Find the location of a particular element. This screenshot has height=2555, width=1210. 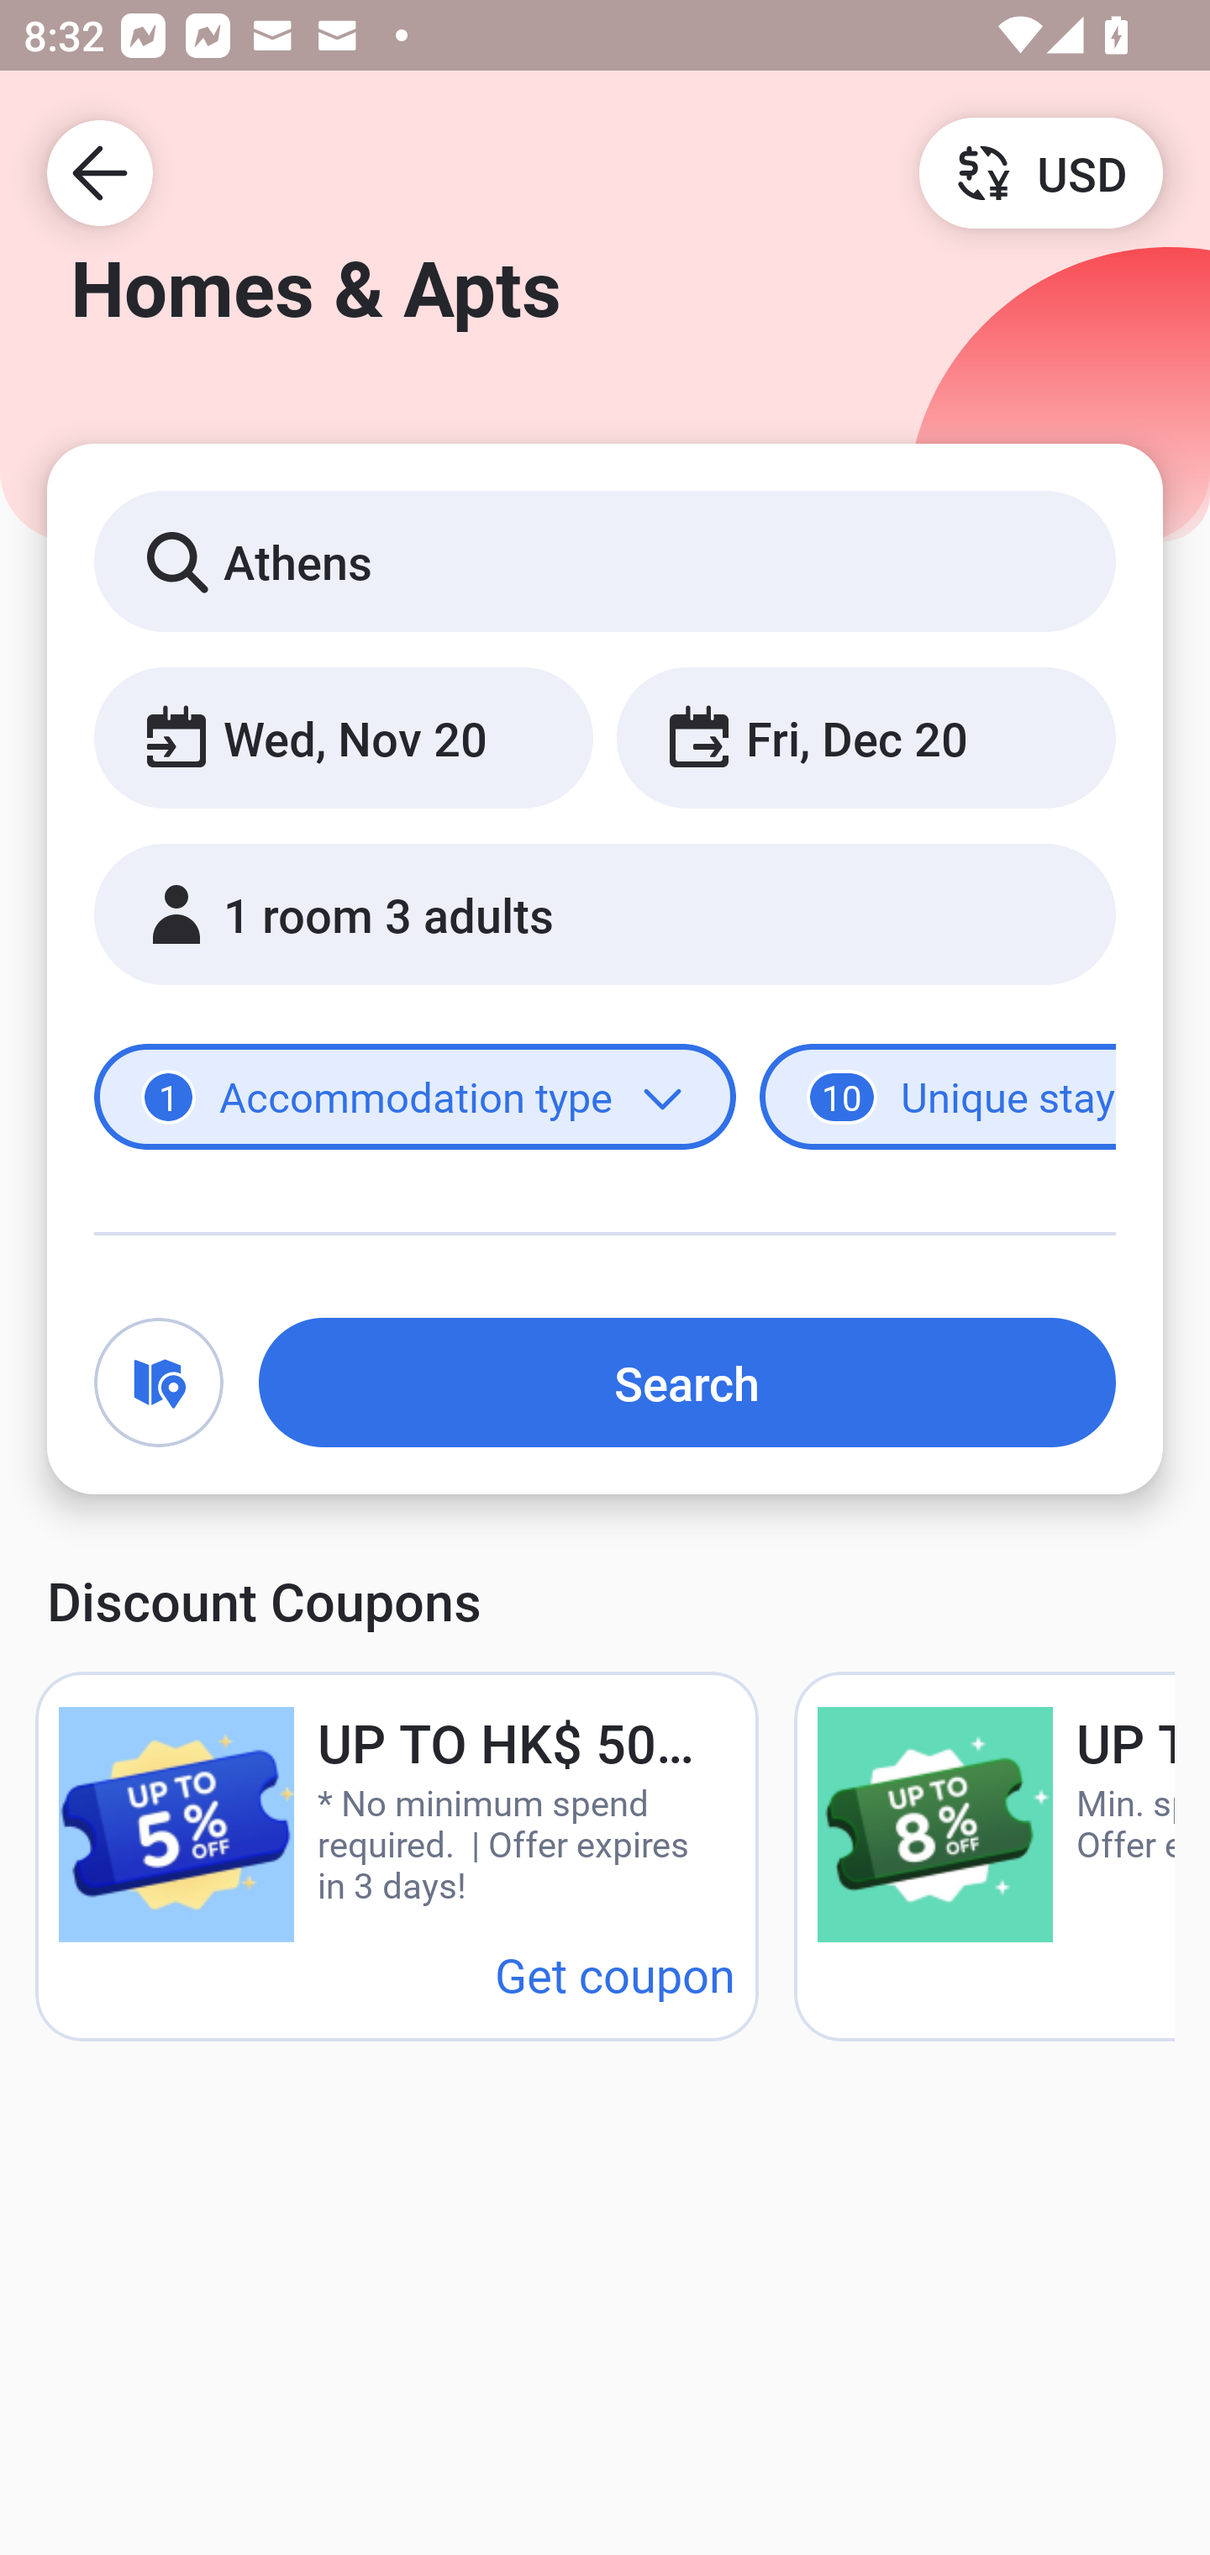

Fri, Dec 20 is located at coordinates (865, 736).